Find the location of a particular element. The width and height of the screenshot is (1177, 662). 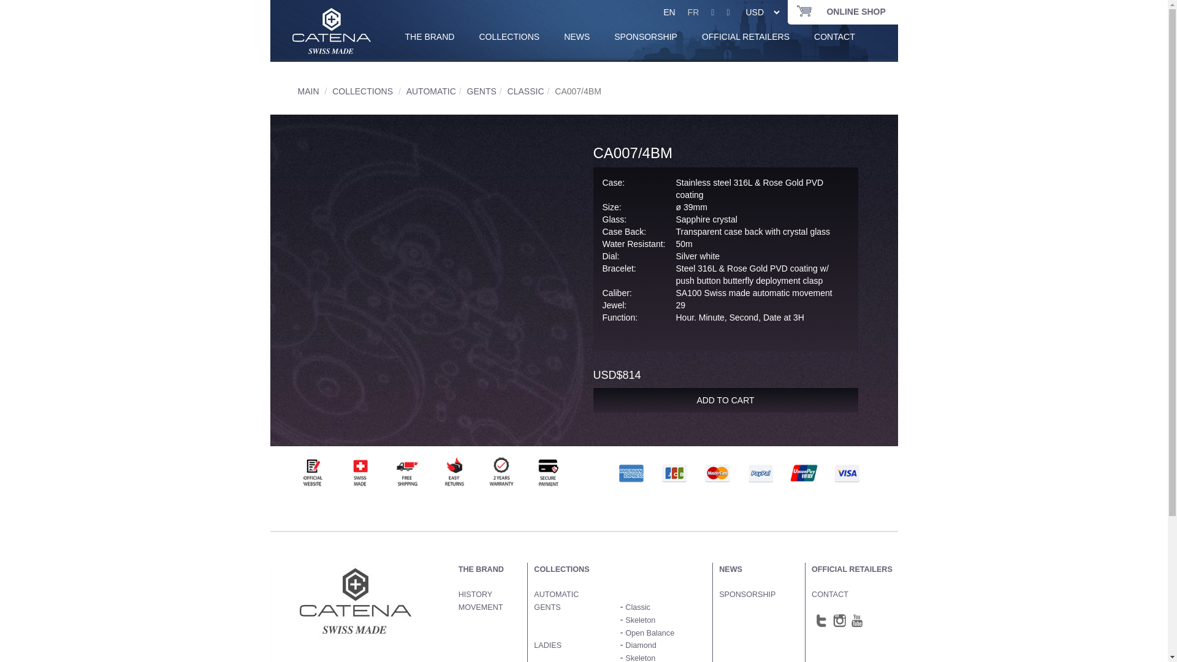

GENTS is located at coordinates (547, 607).